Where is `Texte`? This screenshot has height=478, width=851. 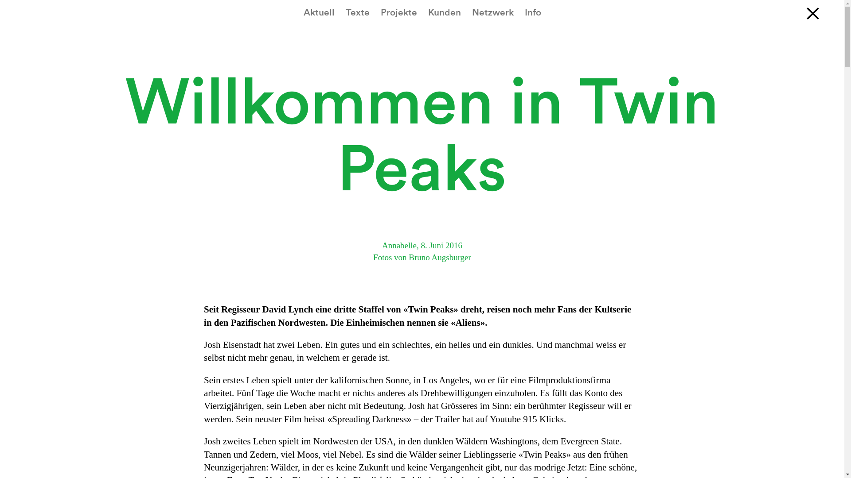 Texte is located at coordinates (358, 12).